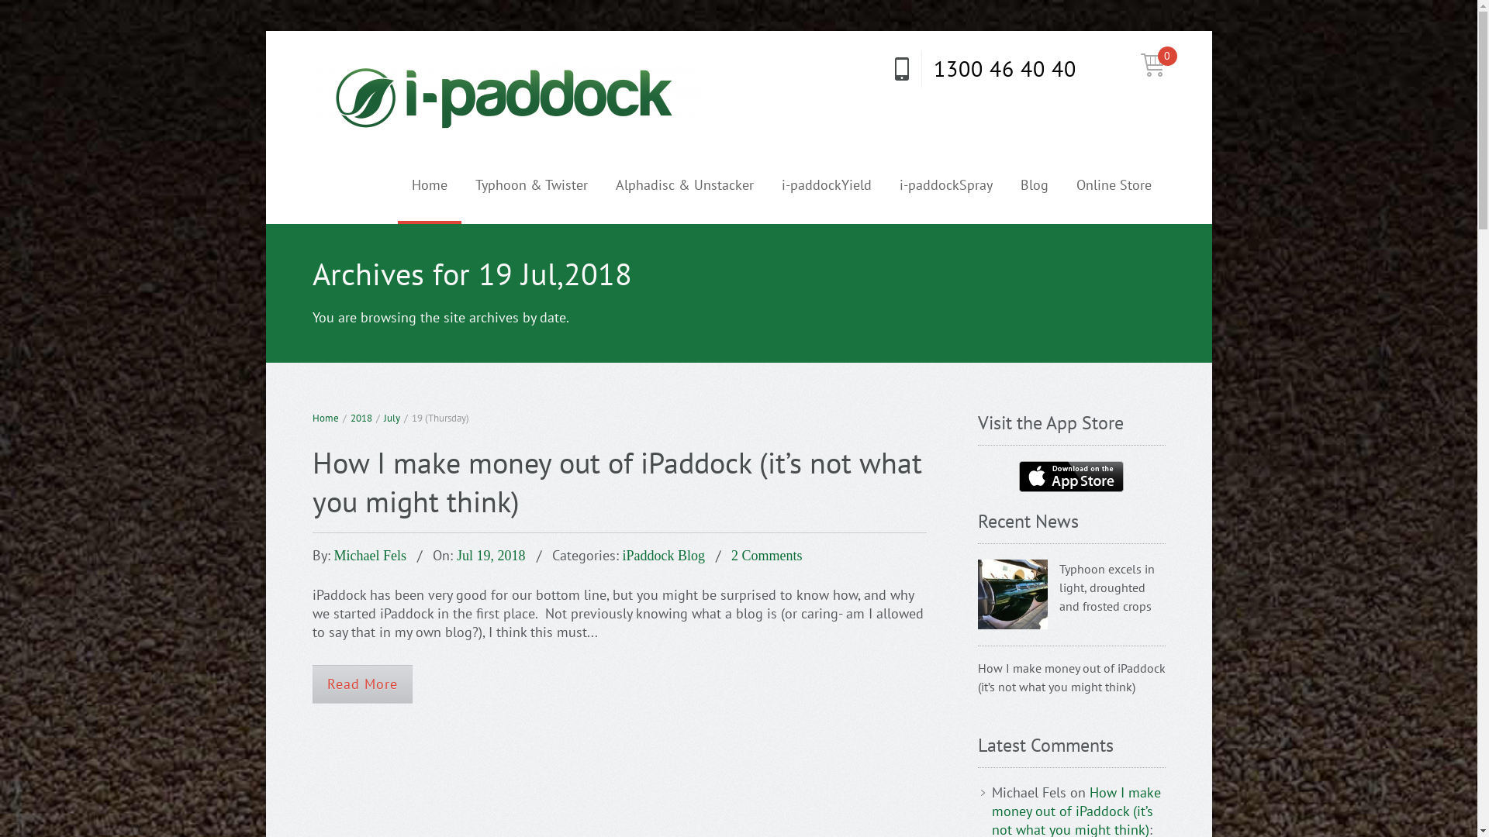 This screenshot has width=1489, height=837. I want to click on iPaddock Blog, so click(664, 556).